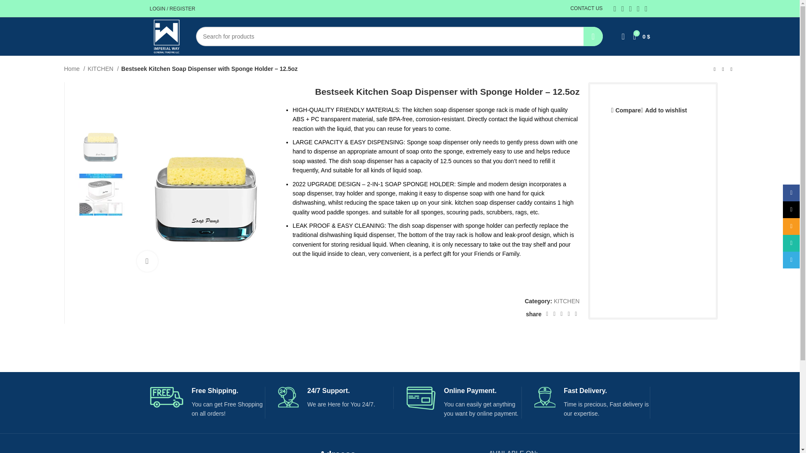 This screenshot has height=453, width=806. I want to click on SEARCH, so click(593, 36).